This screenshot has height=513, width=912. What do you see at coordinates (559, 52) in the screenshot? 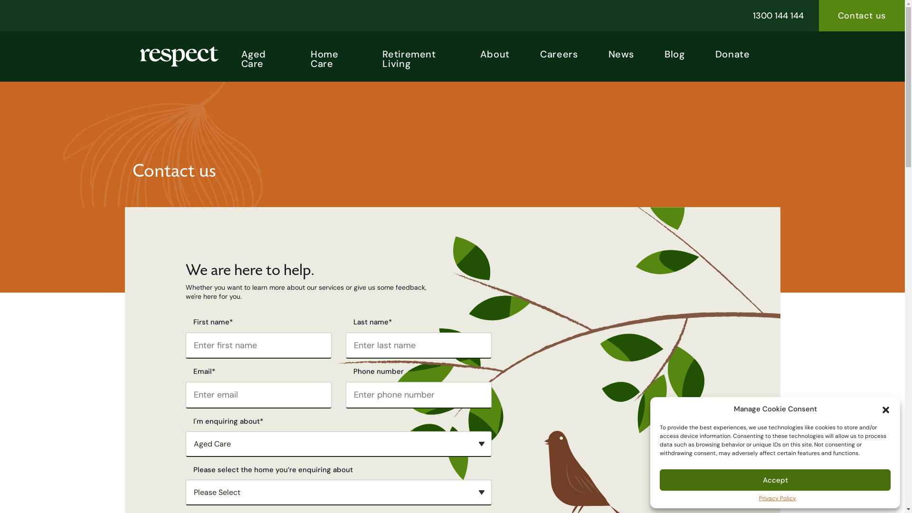
I see `Careers` at bounding box center [559, 52].